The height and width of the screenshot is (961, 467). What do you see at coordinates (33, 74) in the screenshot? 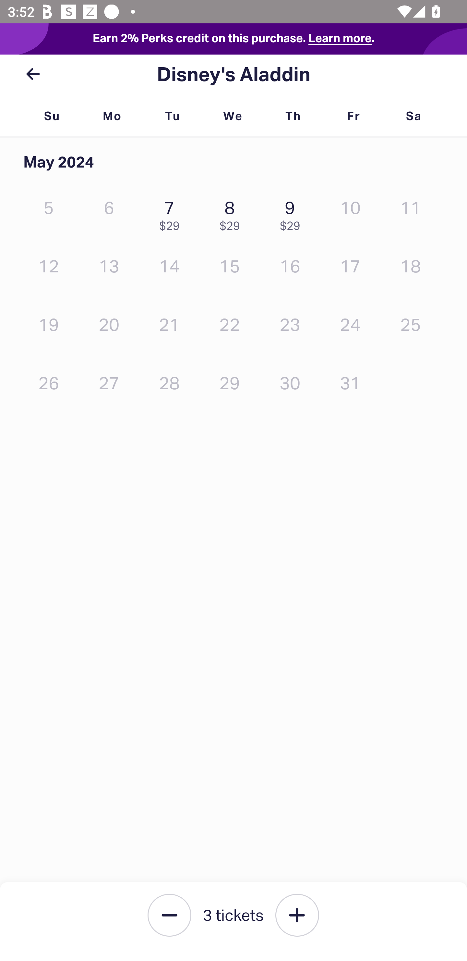
I see `back button` at bounding box center [33, 74].